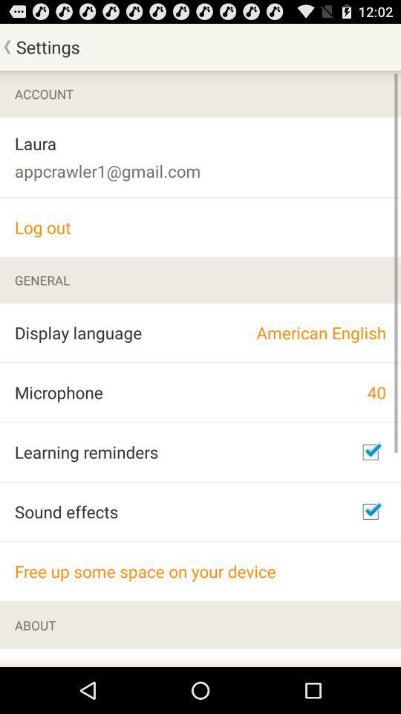 The image size is (401, 714). What do you see at coordinates (200, 228) in the screenshot?
I see `turn on the log out icon` at bounding box center [200, 228].